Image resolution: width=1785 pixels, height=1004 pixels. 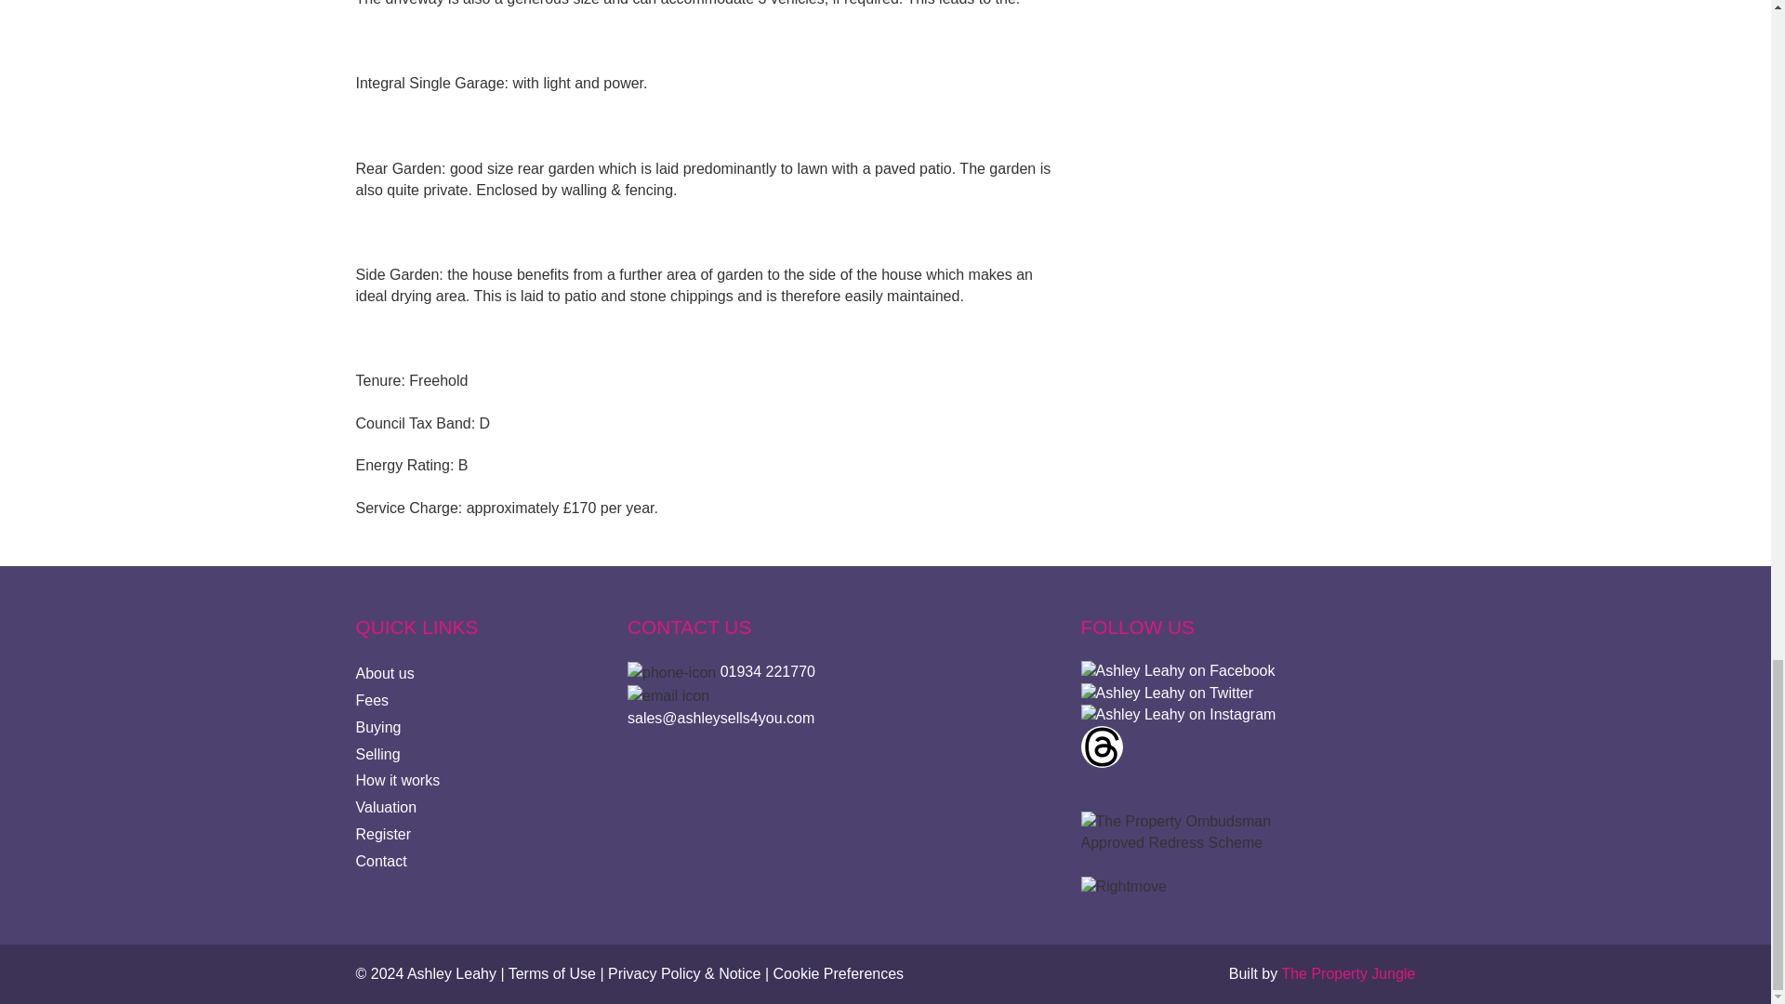 I want to click on How it works, so click(x=397, y=779).